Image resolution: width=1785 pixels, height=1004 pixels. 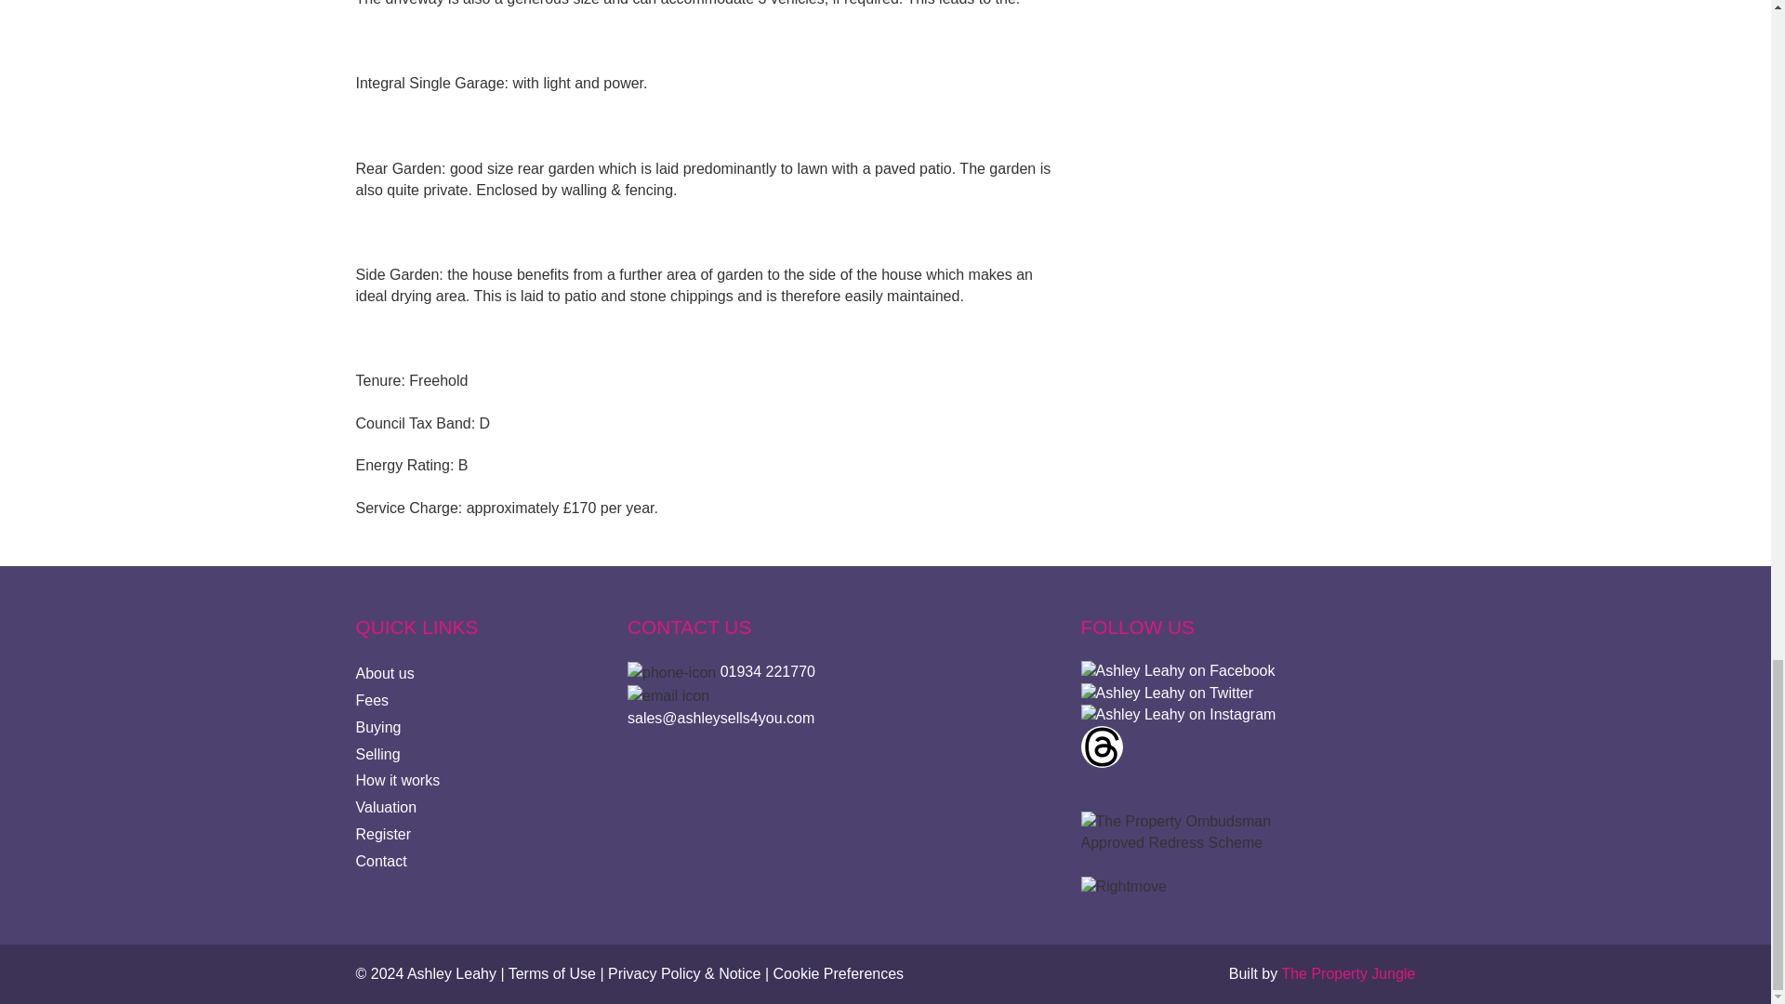 I want to click on How it works, so click(x=397, y=779).